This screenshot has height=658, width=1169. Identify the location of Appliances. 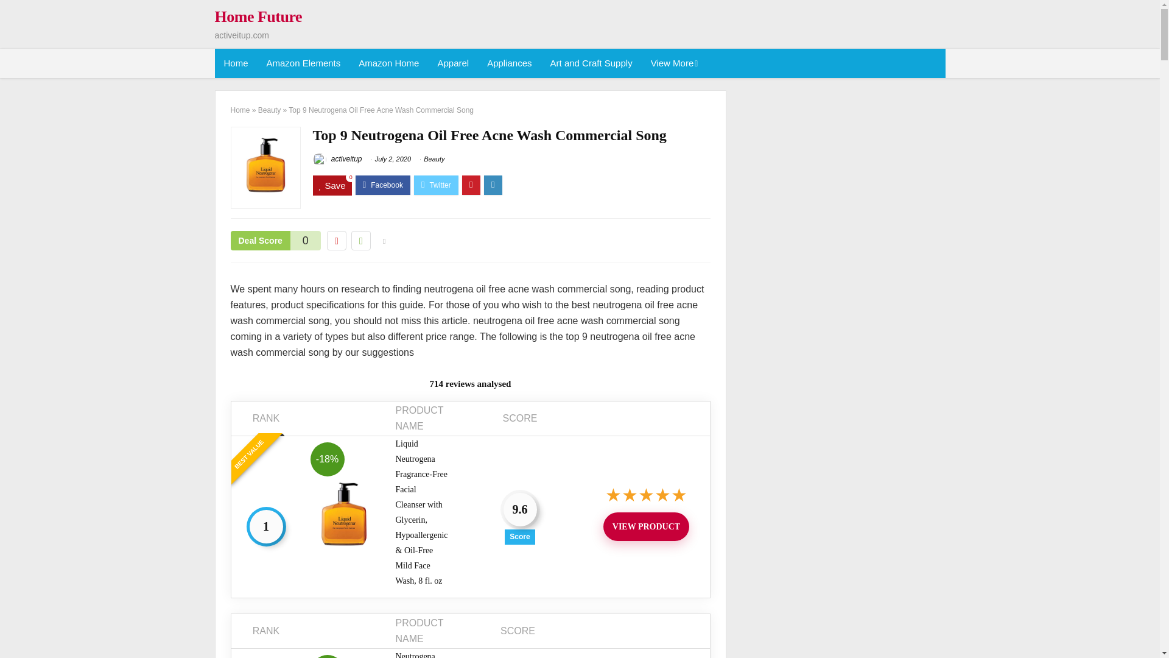
(509, 63).